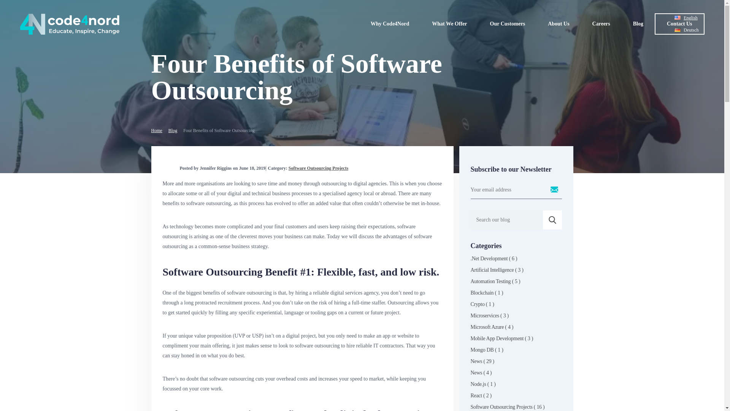 The height and width of the screenshot is (411, 730). Describe the element at coordinates (558, 24) in the screenshot. I see `About Us` at that location.